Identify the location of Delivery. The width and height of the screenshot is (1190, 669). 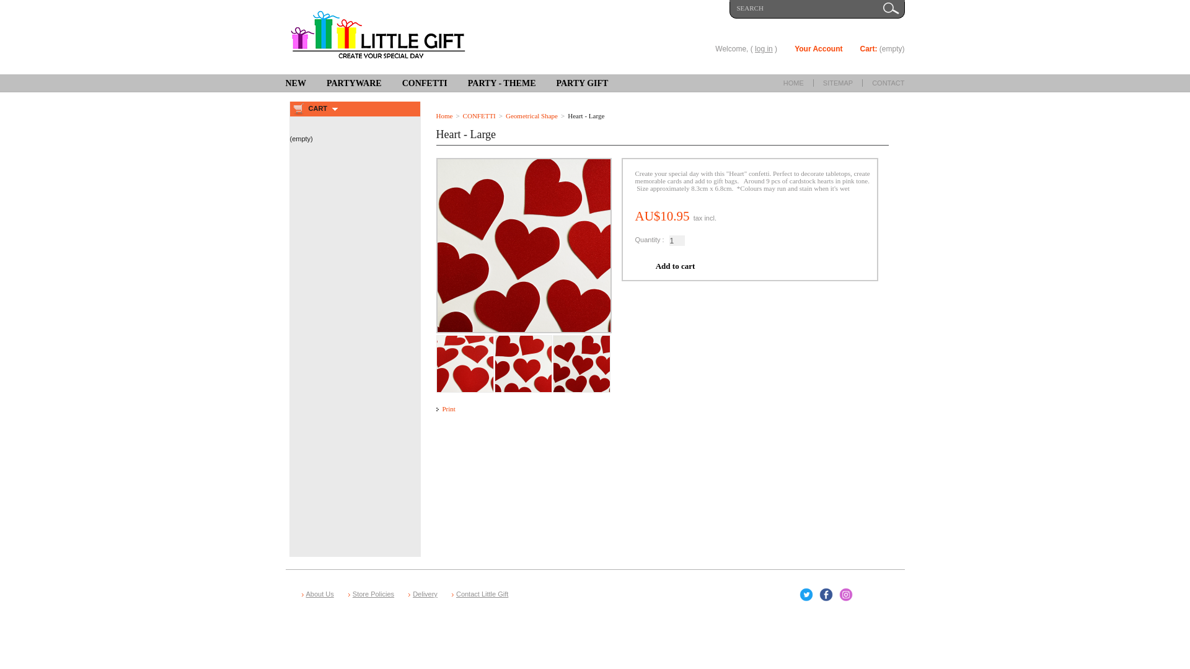
(425, 594).